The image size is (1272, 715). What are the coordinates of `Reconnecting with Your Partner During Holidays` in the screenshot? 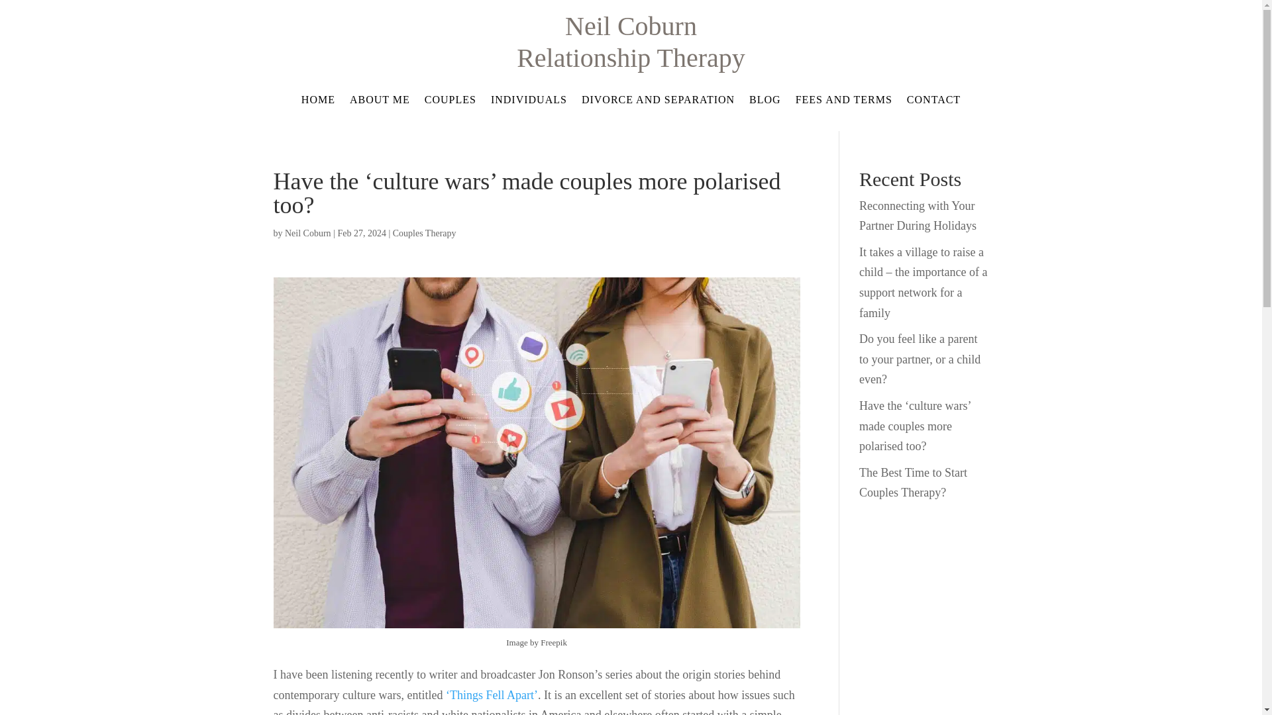 It's located at (918, 216).